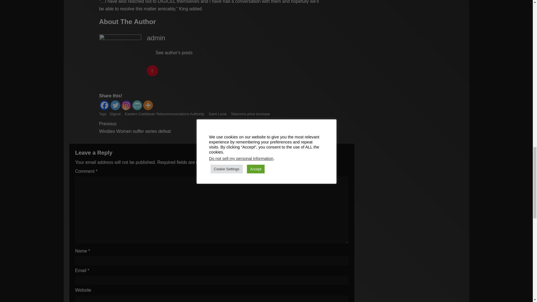 The height and width of the screenshot is (302, 537). I want to click on Twitter, so click(115, 105).